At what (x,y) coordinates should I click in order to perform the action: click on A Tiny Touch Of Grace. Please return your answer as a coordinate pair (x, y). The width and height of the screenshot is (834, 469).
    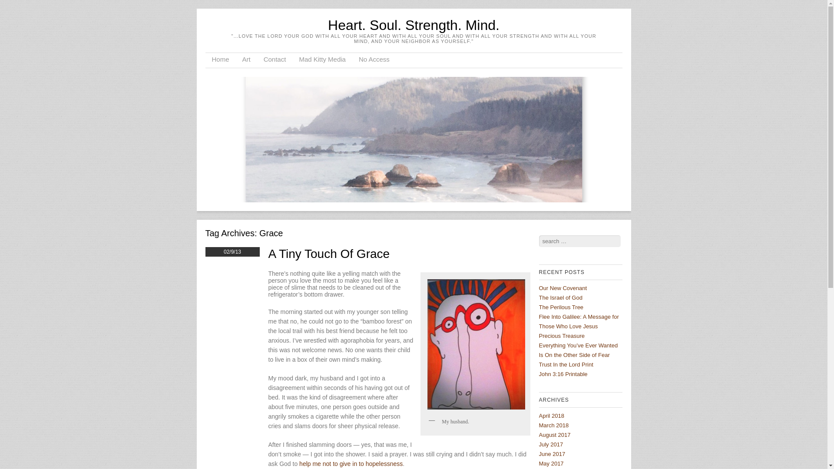
    Looking at the image, I should click on (329, 254).